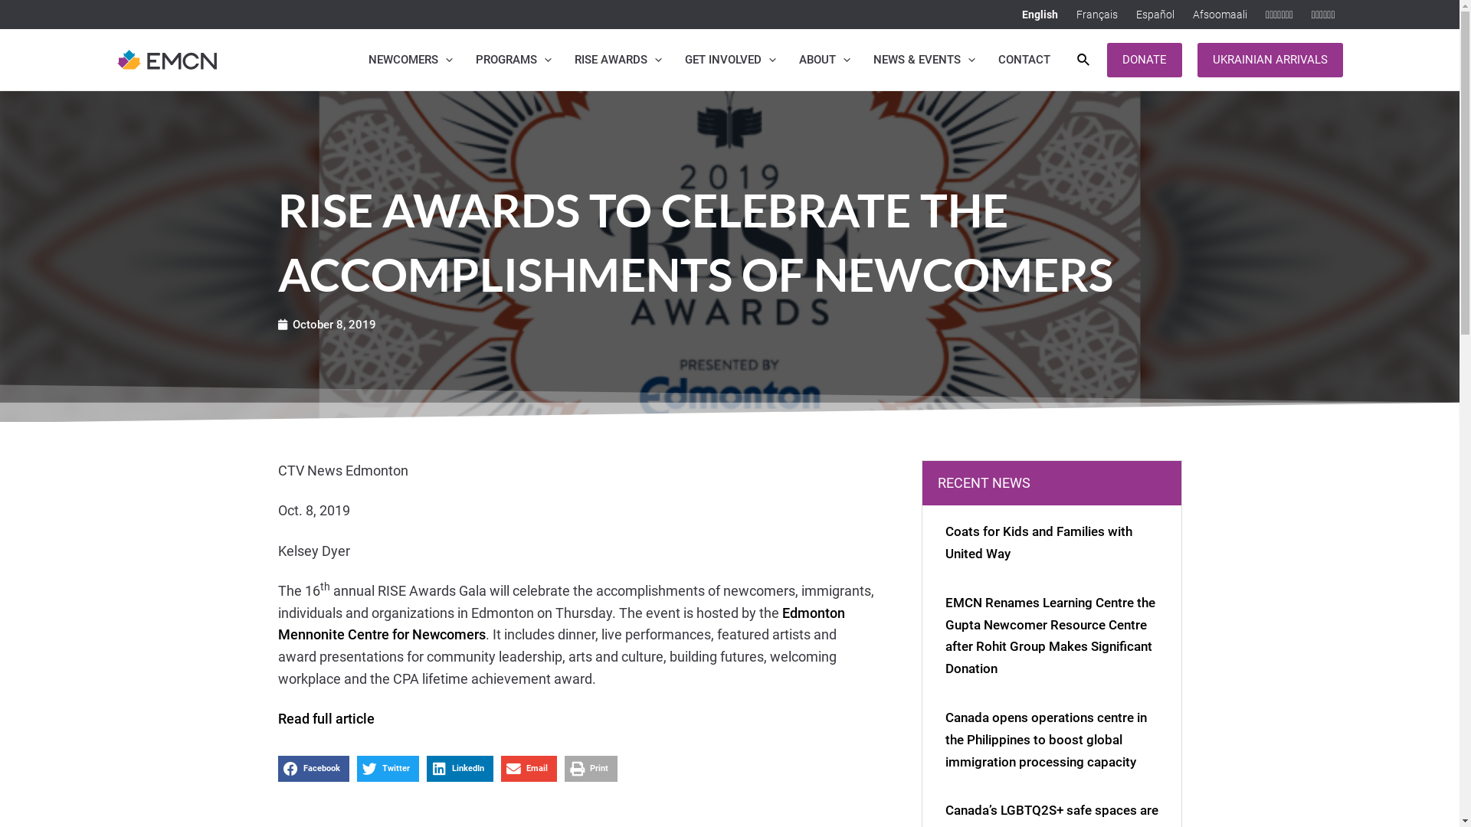 This screenshot has width=1471, height=827. What do you see at coordinates (513, 60) in the screenshot?
I see `PROGRAMS` at bounding box center [513, 60].